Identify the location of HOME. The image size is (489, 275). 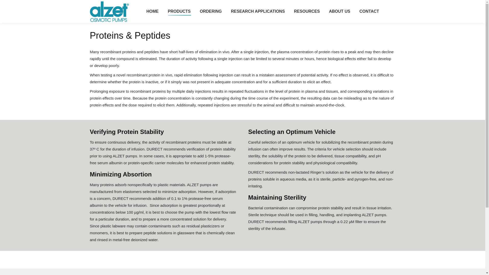
(152, 11).